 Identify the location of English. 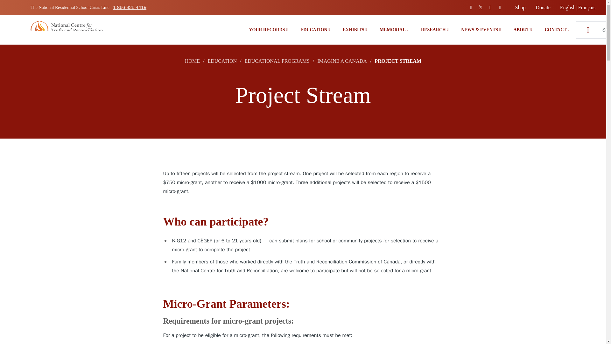
(568, 8).